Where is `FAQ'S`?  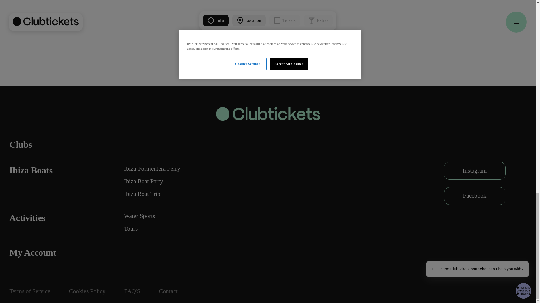
FAQ'S is located at coordinates (132, 291).